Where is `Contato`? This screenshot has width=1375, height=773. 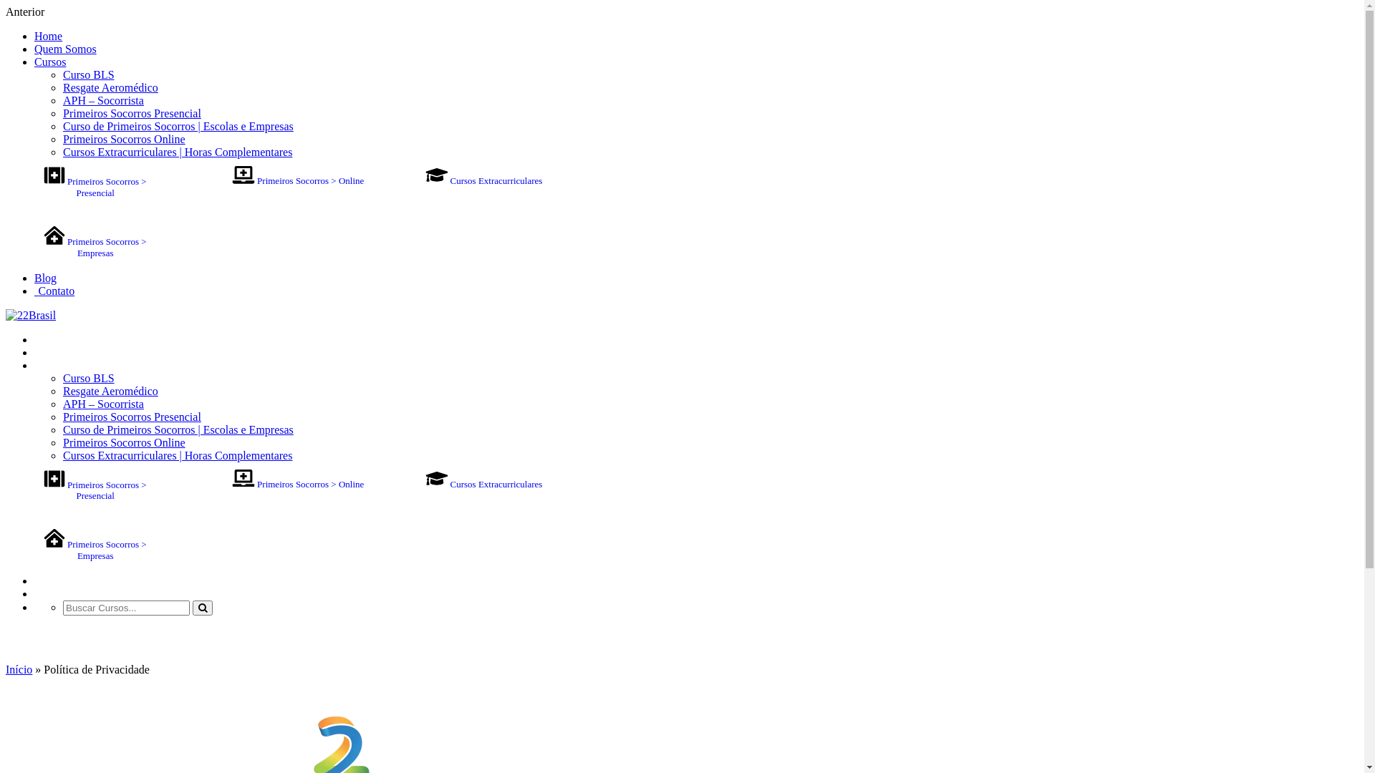 Contato is located at coordinates (54, 291).